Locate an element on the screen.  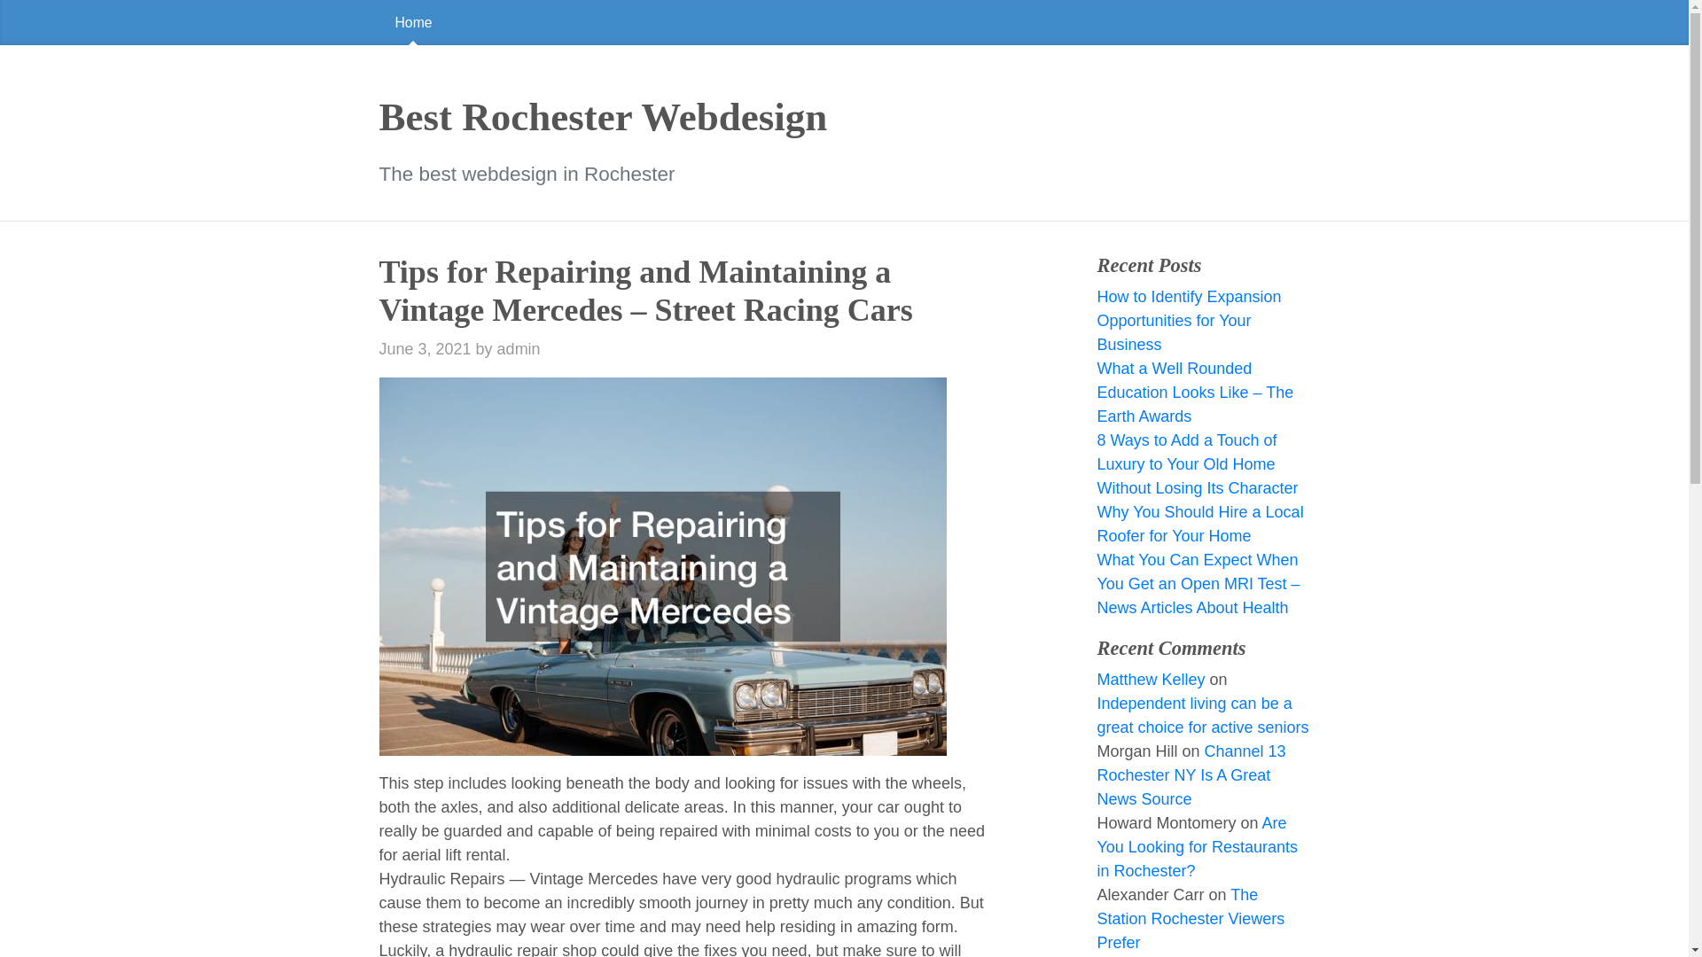
Home is located at coordinates (844, 22).